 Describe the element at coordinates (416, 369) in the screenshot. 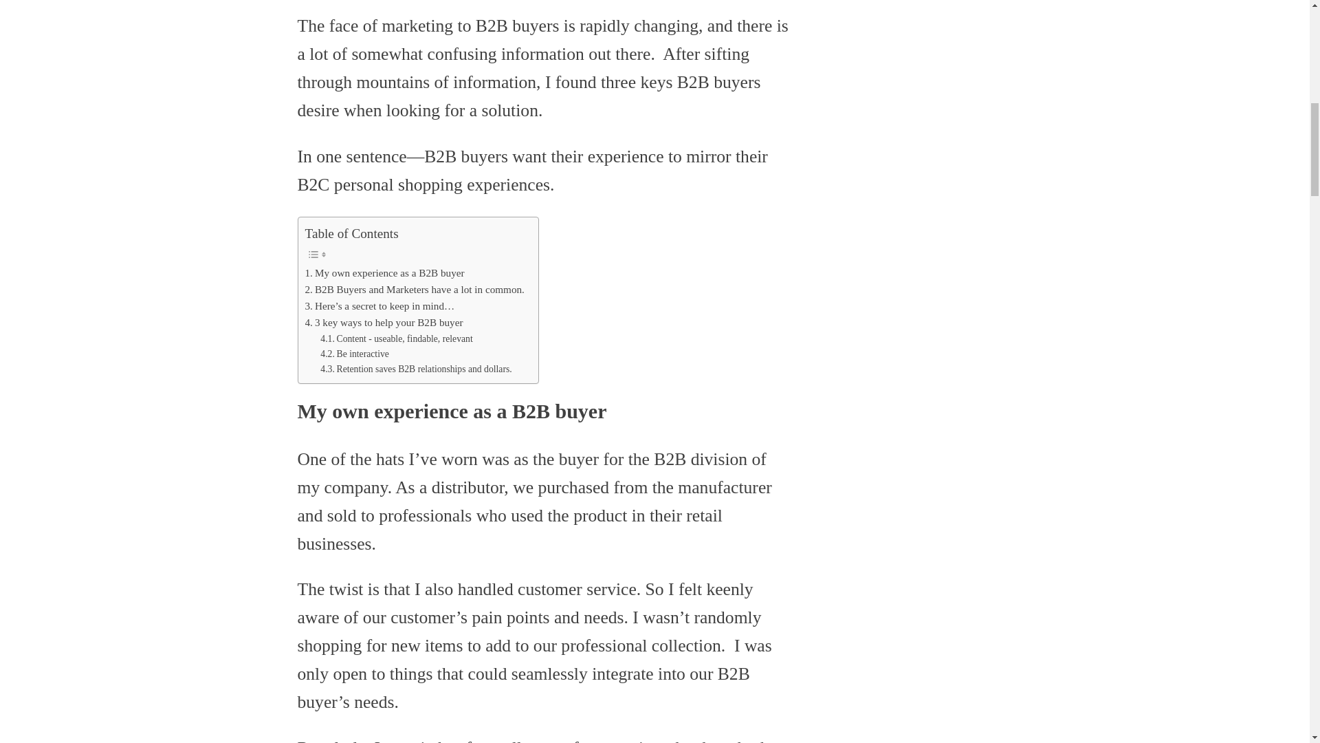

I see `Retention saves B2B relationships and dollars.` at that location.